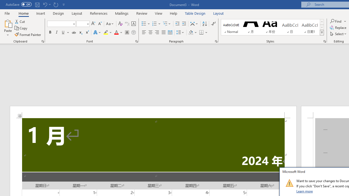 The image size is (349, 196). I want to click on Asian Layout, so click(194, 24).